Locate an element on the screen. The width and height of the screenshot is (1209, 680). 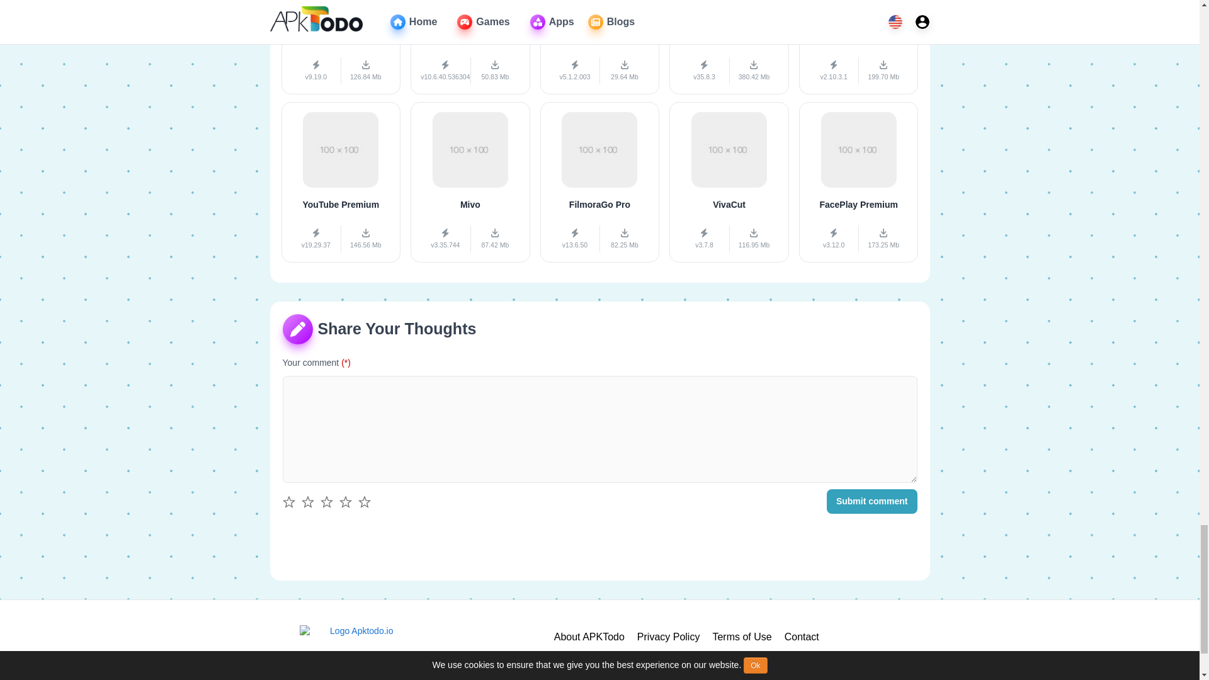
Snack Video is located at coordinates (470, 48).